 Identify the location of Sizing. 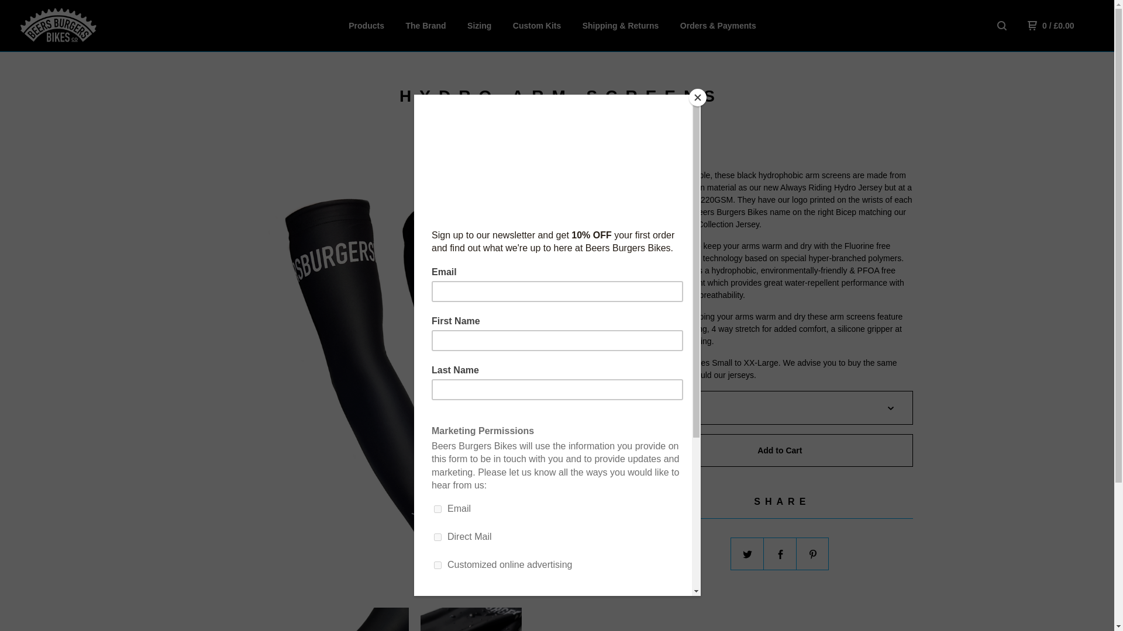
(479, 25).